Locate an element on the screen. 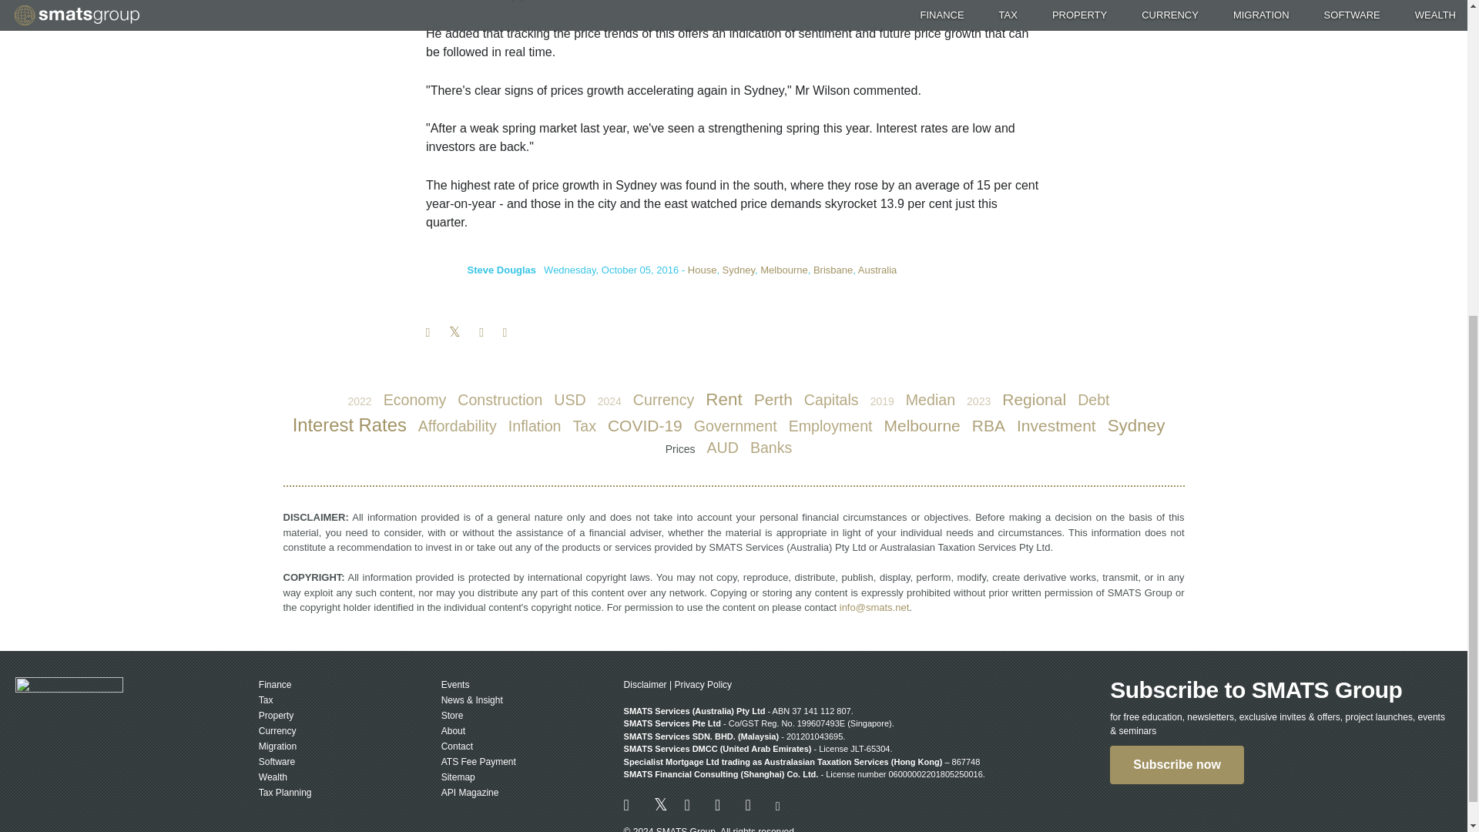 Image resolution: width=1479 pixels, height=832 pixels. 2022 is located at coordinates (359, 401).